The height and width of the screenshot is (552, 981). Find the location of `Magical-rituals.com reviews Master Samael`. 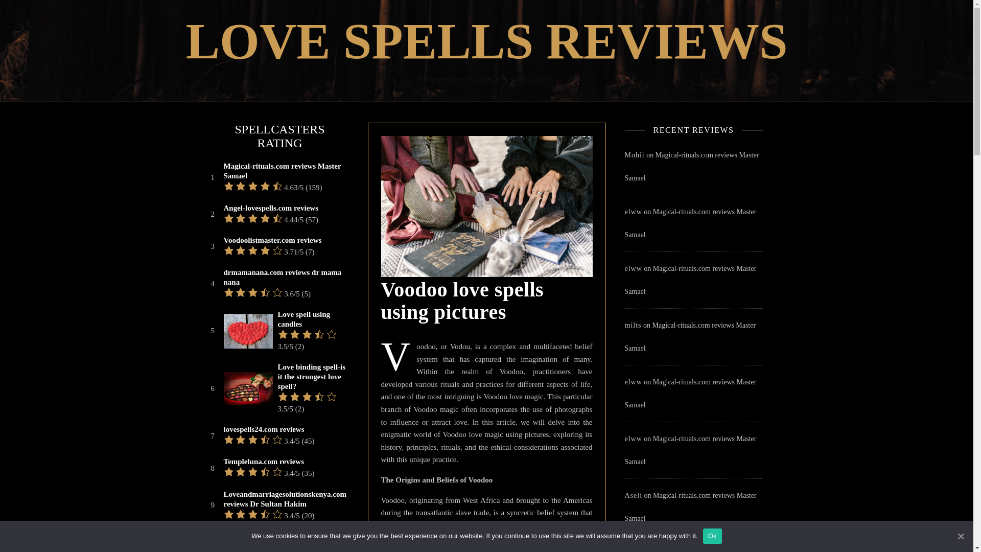

Magical-rituals.com reviews Master Samael is located at coordinates (690, 336).